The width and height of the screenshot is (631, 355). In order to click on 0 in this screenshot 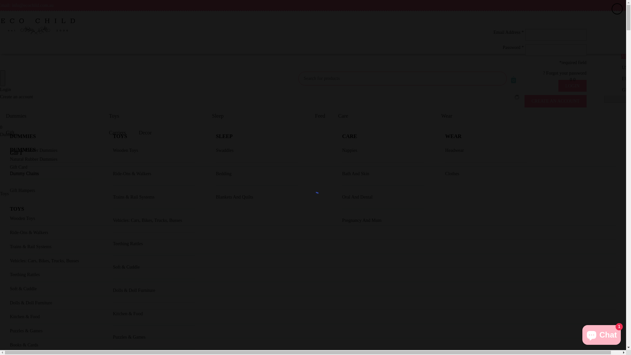, I will do `click(313, 116)`.